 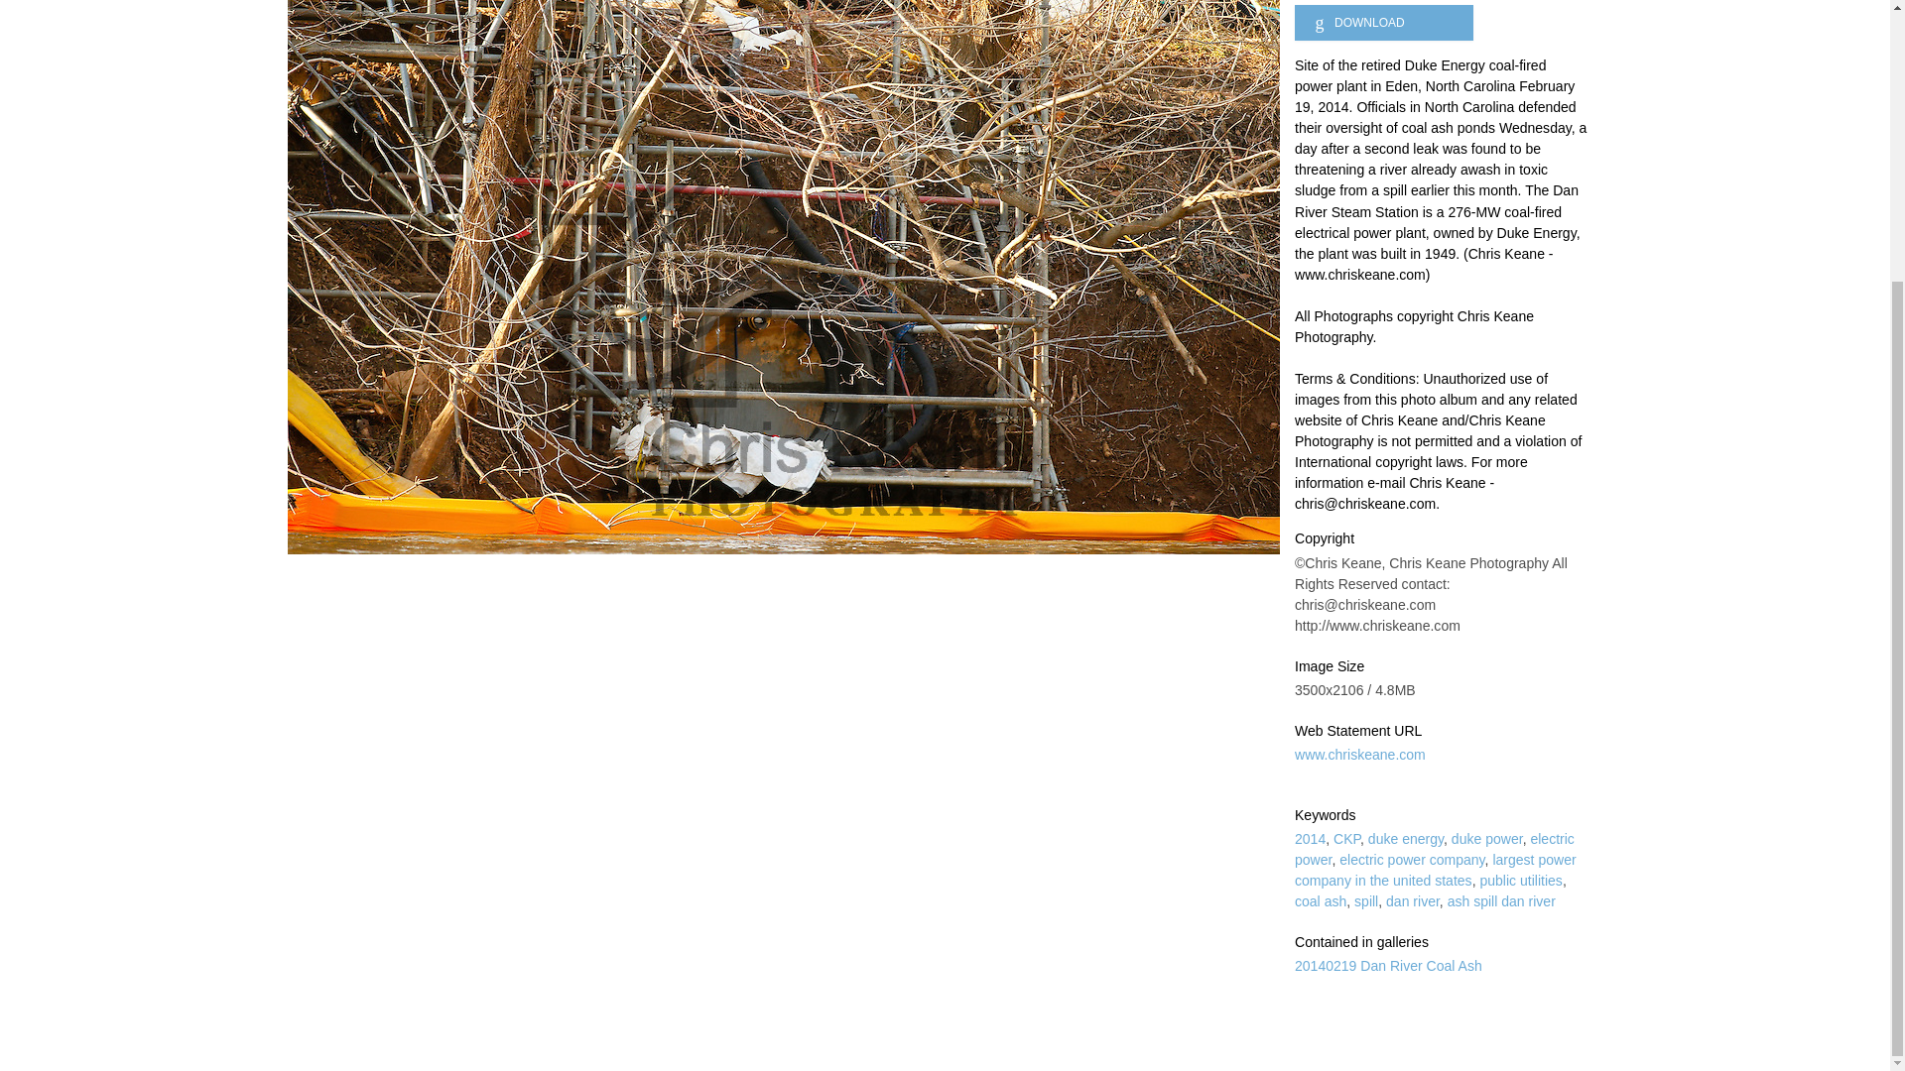 What do you see at coordinates (1310, 839) in the screenshot?
I see `2014` at bounding box center [1310, 839].